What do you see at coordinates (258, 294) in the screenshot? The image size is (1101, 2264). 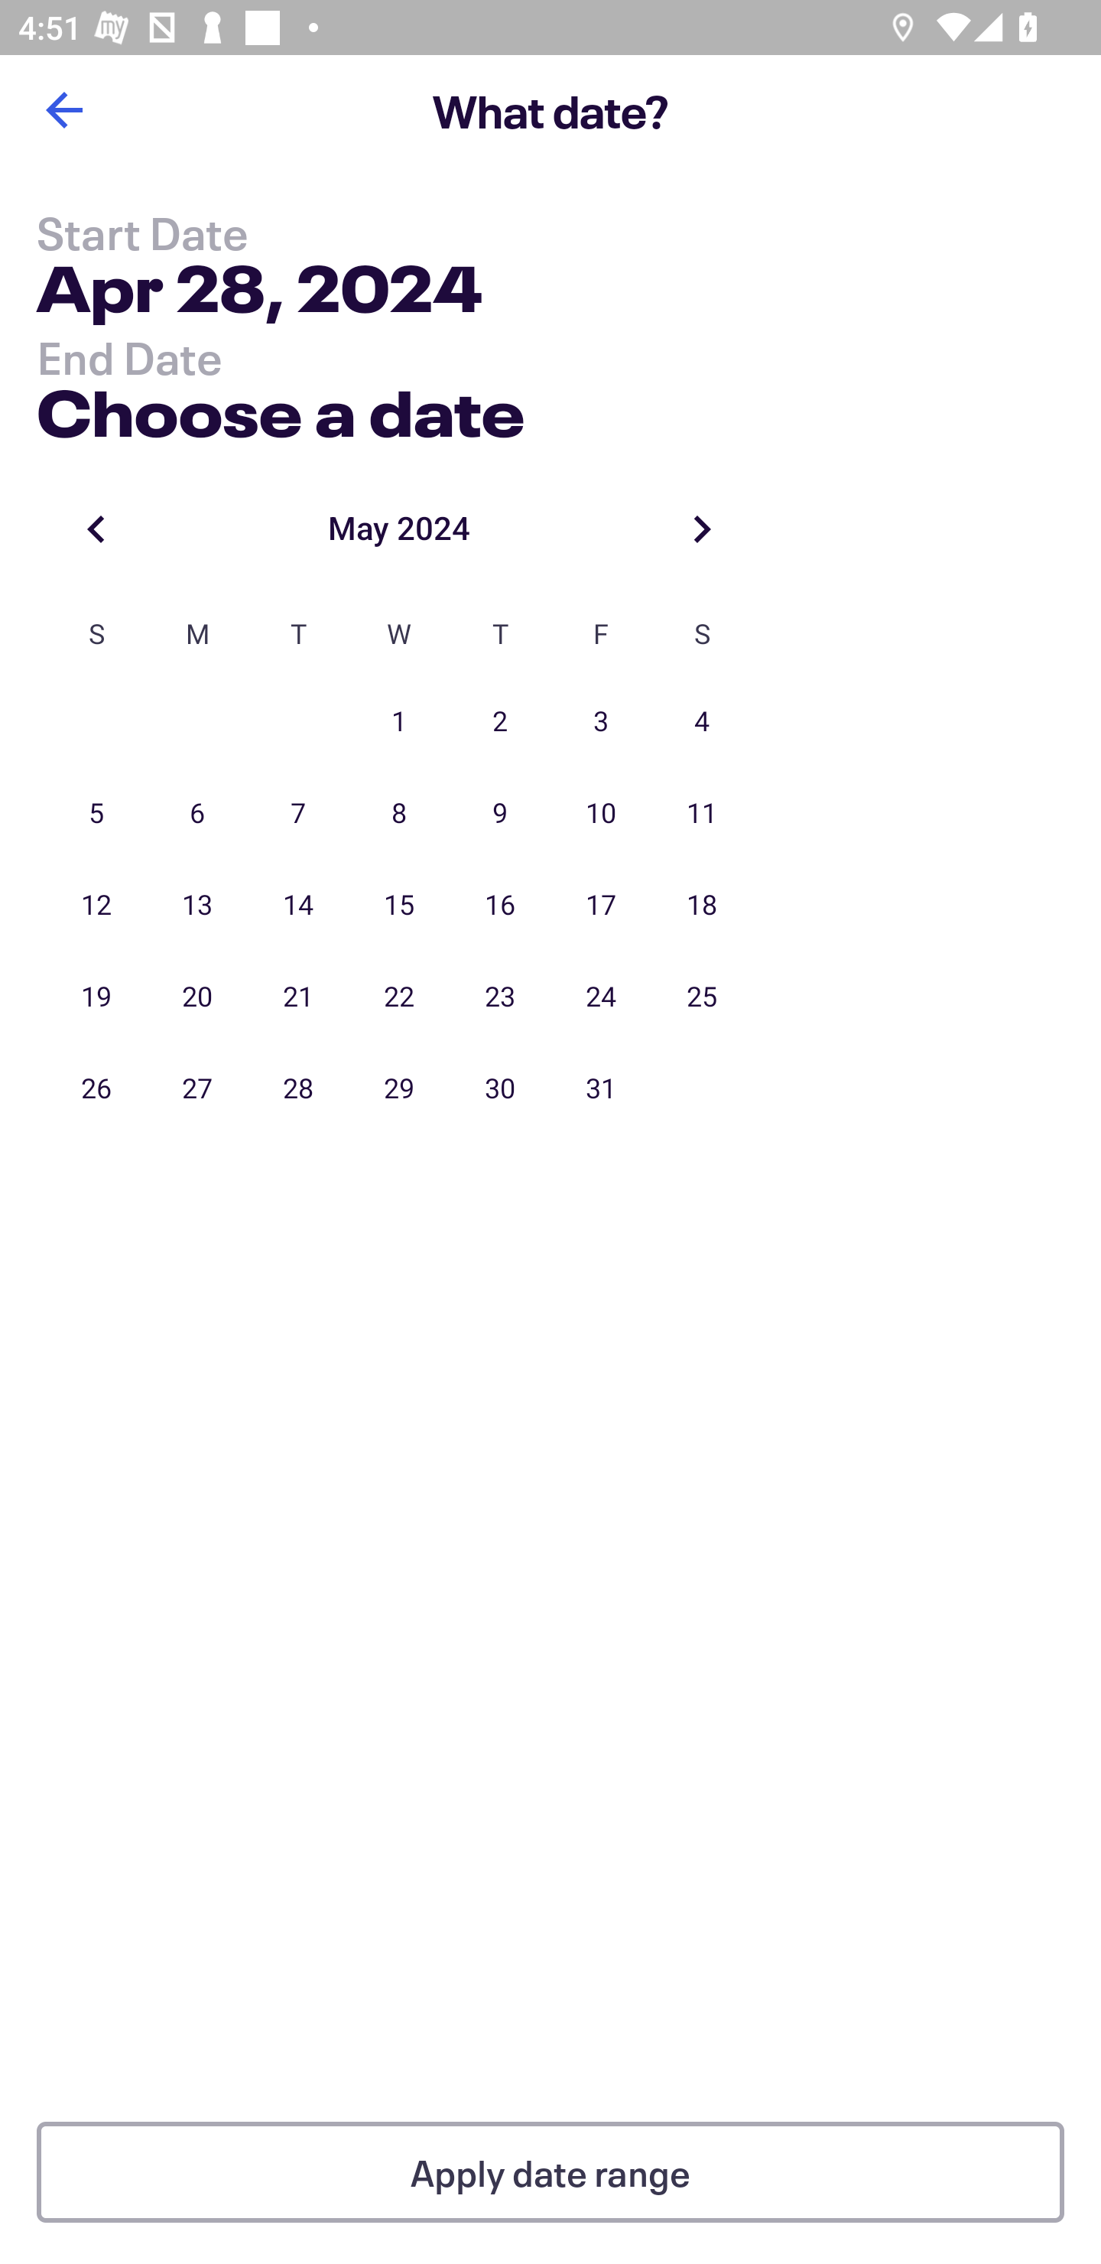 I see `Apr 28, 2024` at bounding box center [258, 294].